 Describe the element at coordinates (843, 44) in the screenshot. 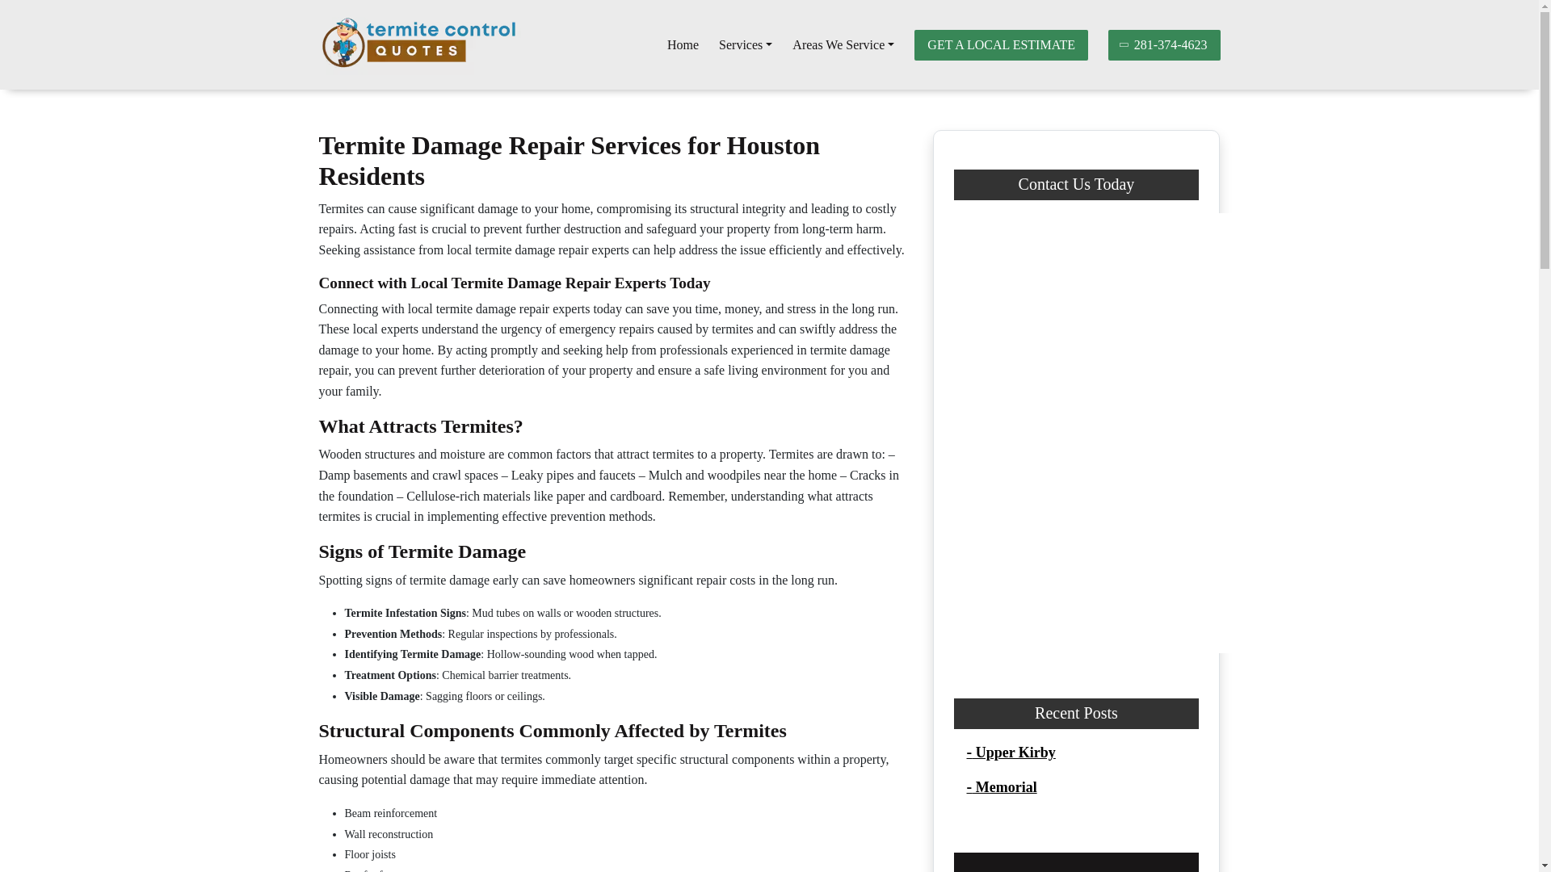

I see `Areas We Service` at that location.